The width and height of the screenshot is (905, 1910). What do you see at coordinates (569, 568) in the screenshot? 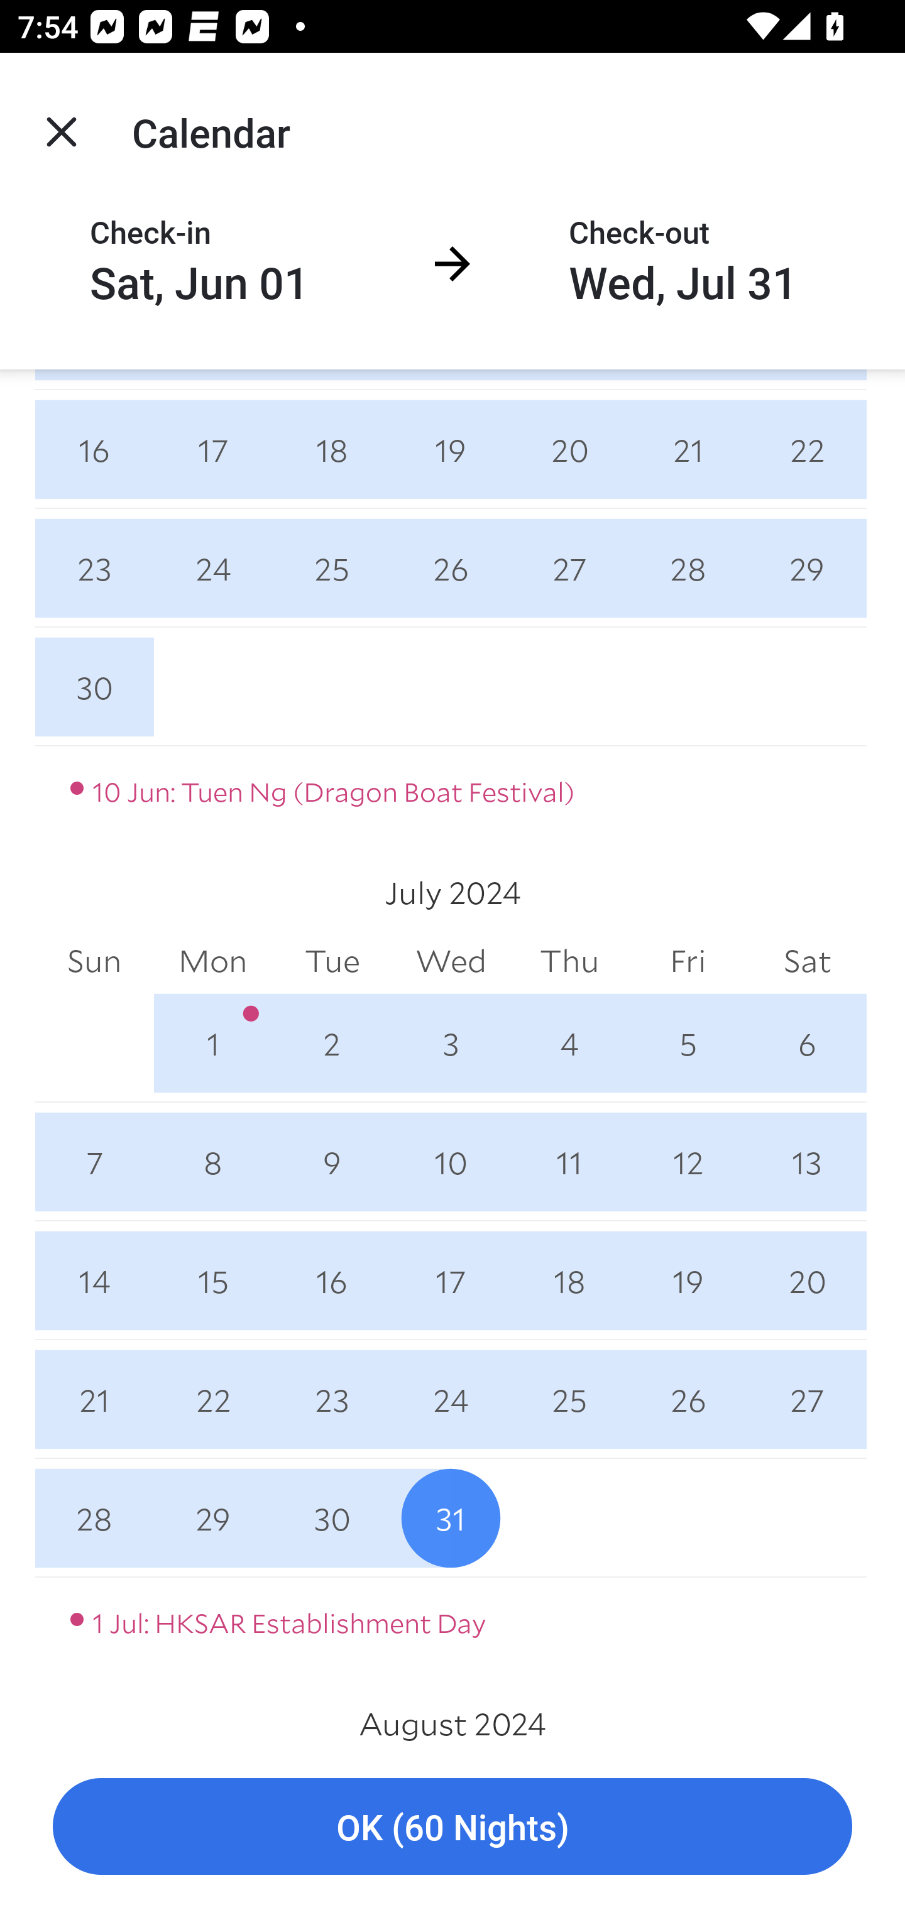
I see `27 27 June 2024` at bounding box center [569, 568].